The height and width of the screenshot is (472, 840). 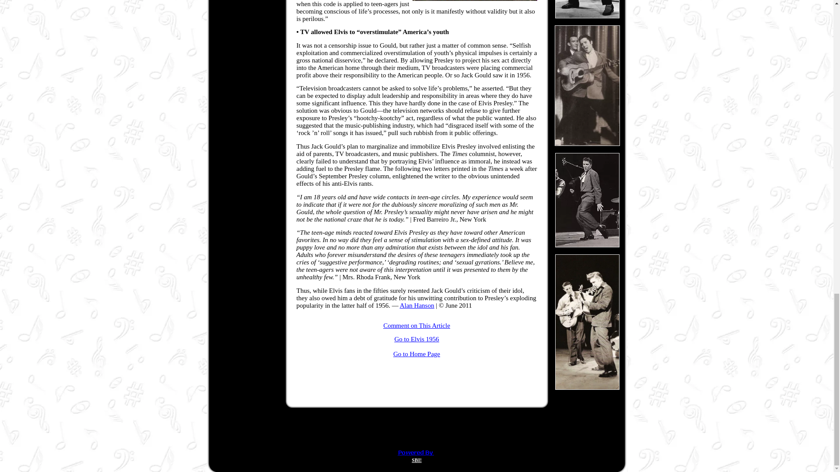 What do you see at coordinates (416, 460) in the screenshot?
I see `SBI!` at bounding box center [416, 460].